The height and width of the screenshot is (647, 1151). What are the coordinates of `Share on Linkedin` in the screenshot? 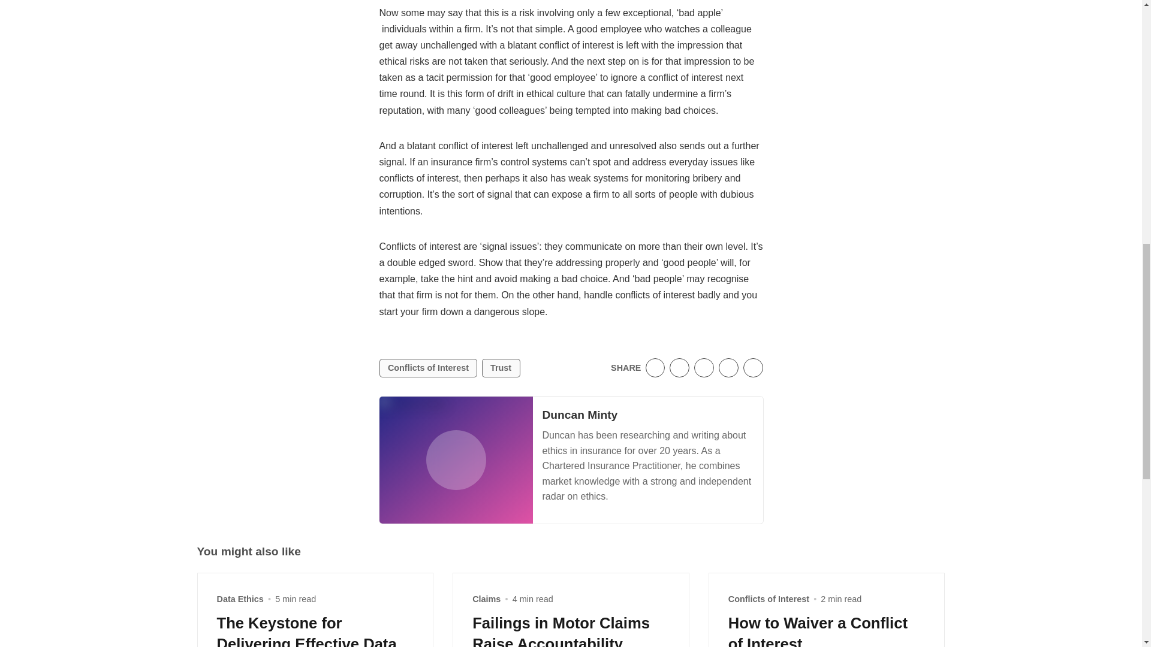 It's located at (704, 368).